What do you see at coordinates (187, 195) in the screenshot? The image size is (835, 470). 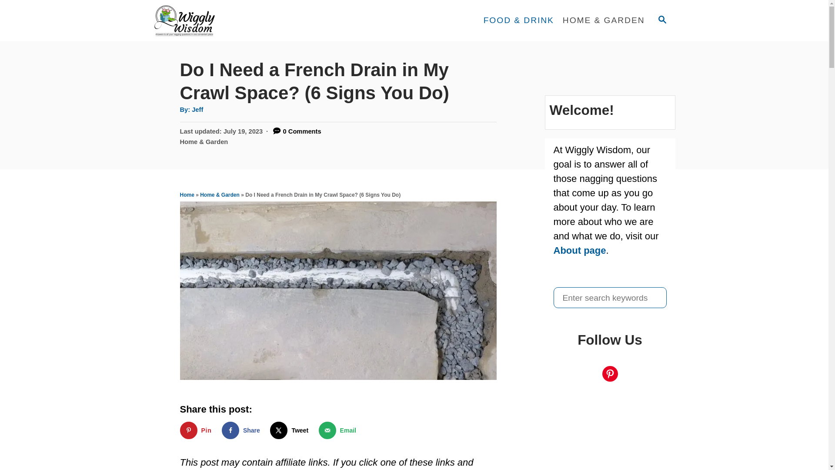 I see `Home` at bounding box center [187, 195].